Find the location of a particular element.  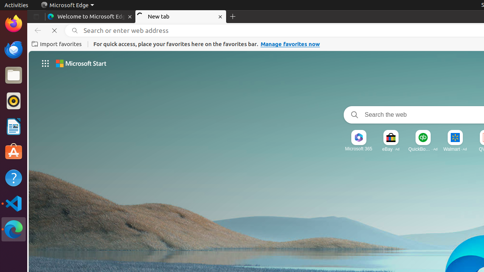

Thunderbird Mail is located at coordinates (14, 49).